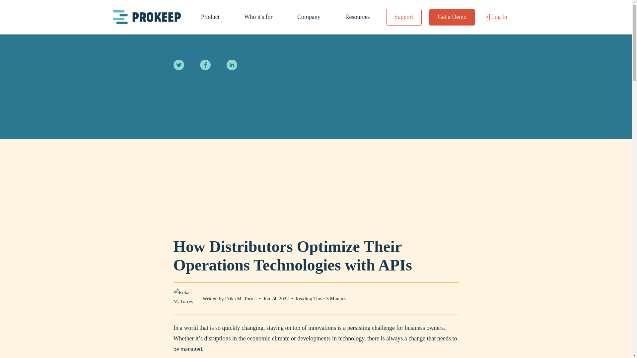 The image size is (637, 358). What do you see at coordinates (178, 65) in the screenshot?
I see `twitter` at bounding box center [178, 65].